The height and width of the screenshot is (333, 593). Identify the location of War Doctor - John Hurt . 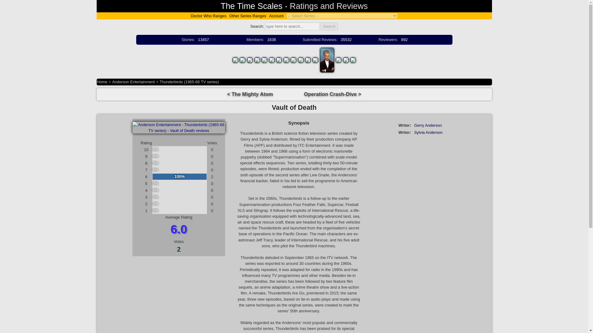
(293, 59).